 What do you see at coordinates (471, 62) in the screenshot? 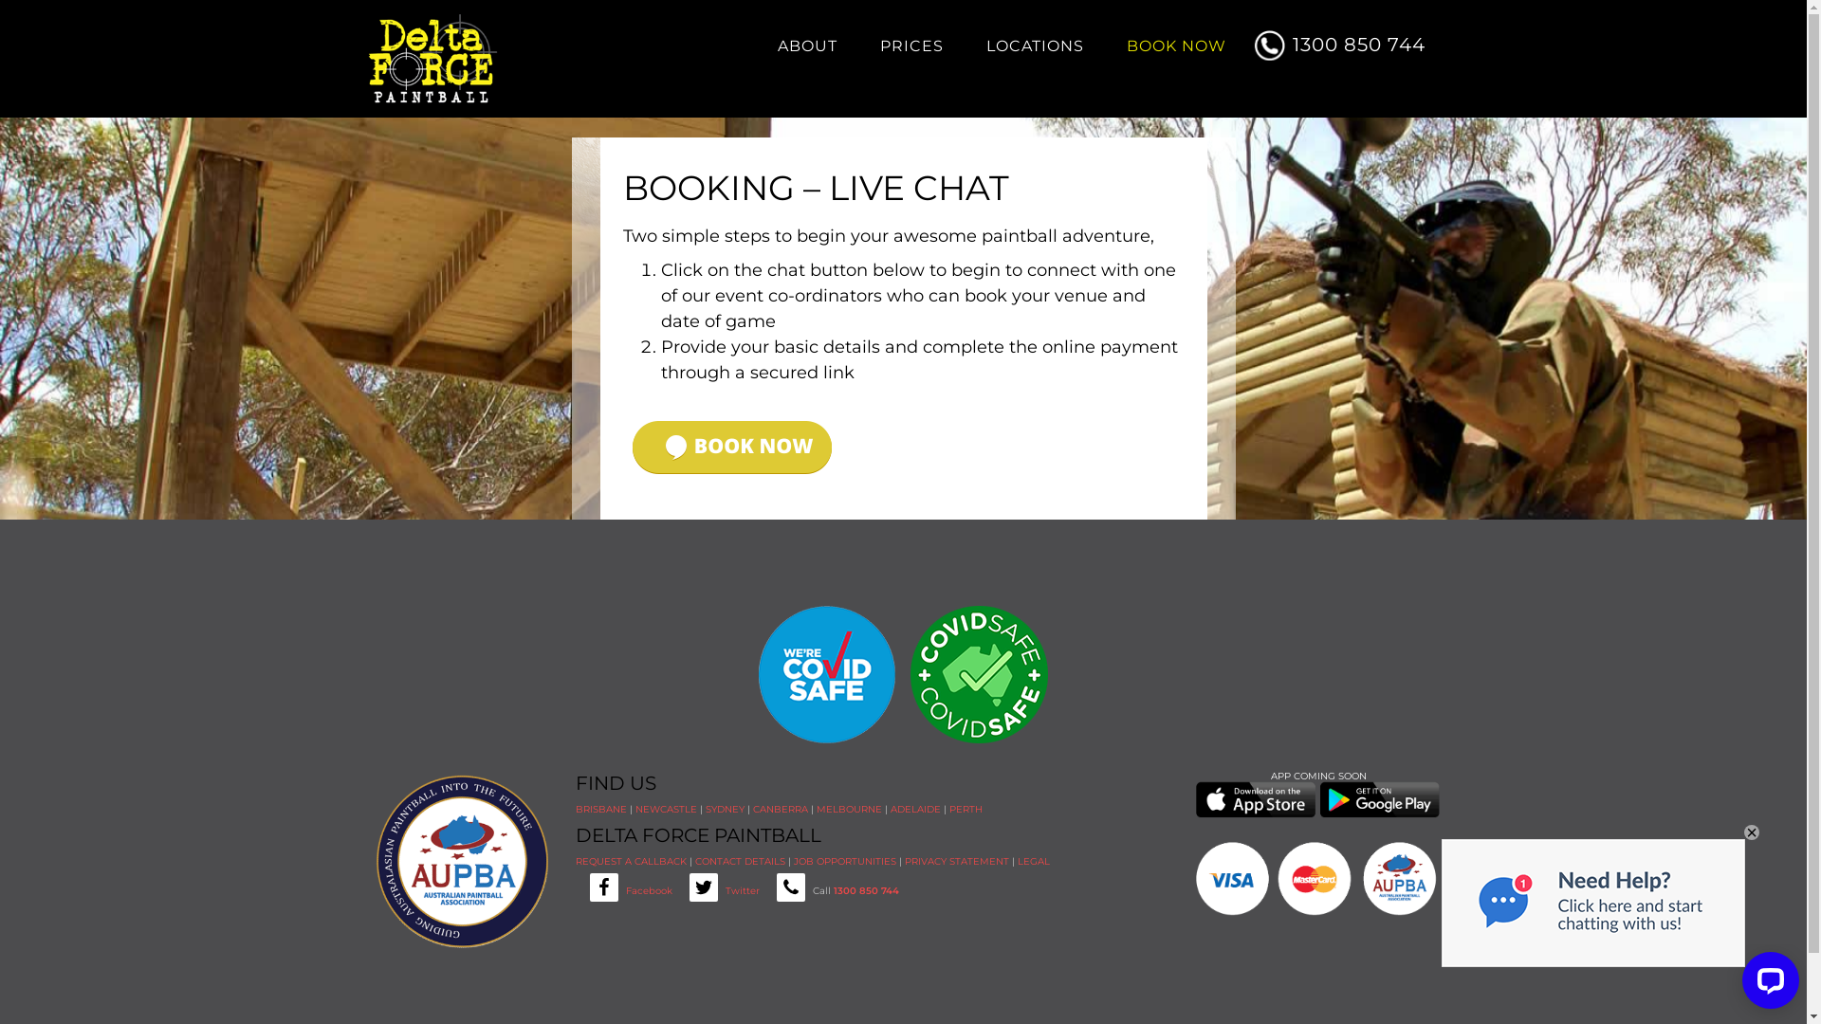
I see `DELTA FORCE PAINTBALL` at bounding box center [471, 62].